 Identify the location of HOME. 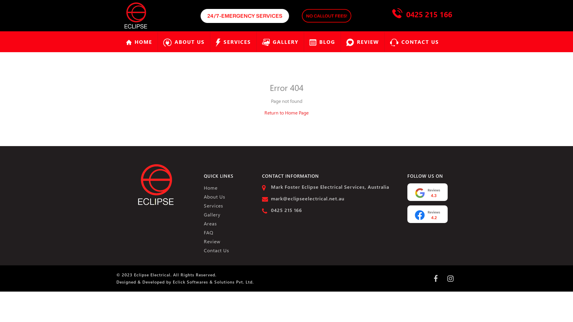
(139, 42).